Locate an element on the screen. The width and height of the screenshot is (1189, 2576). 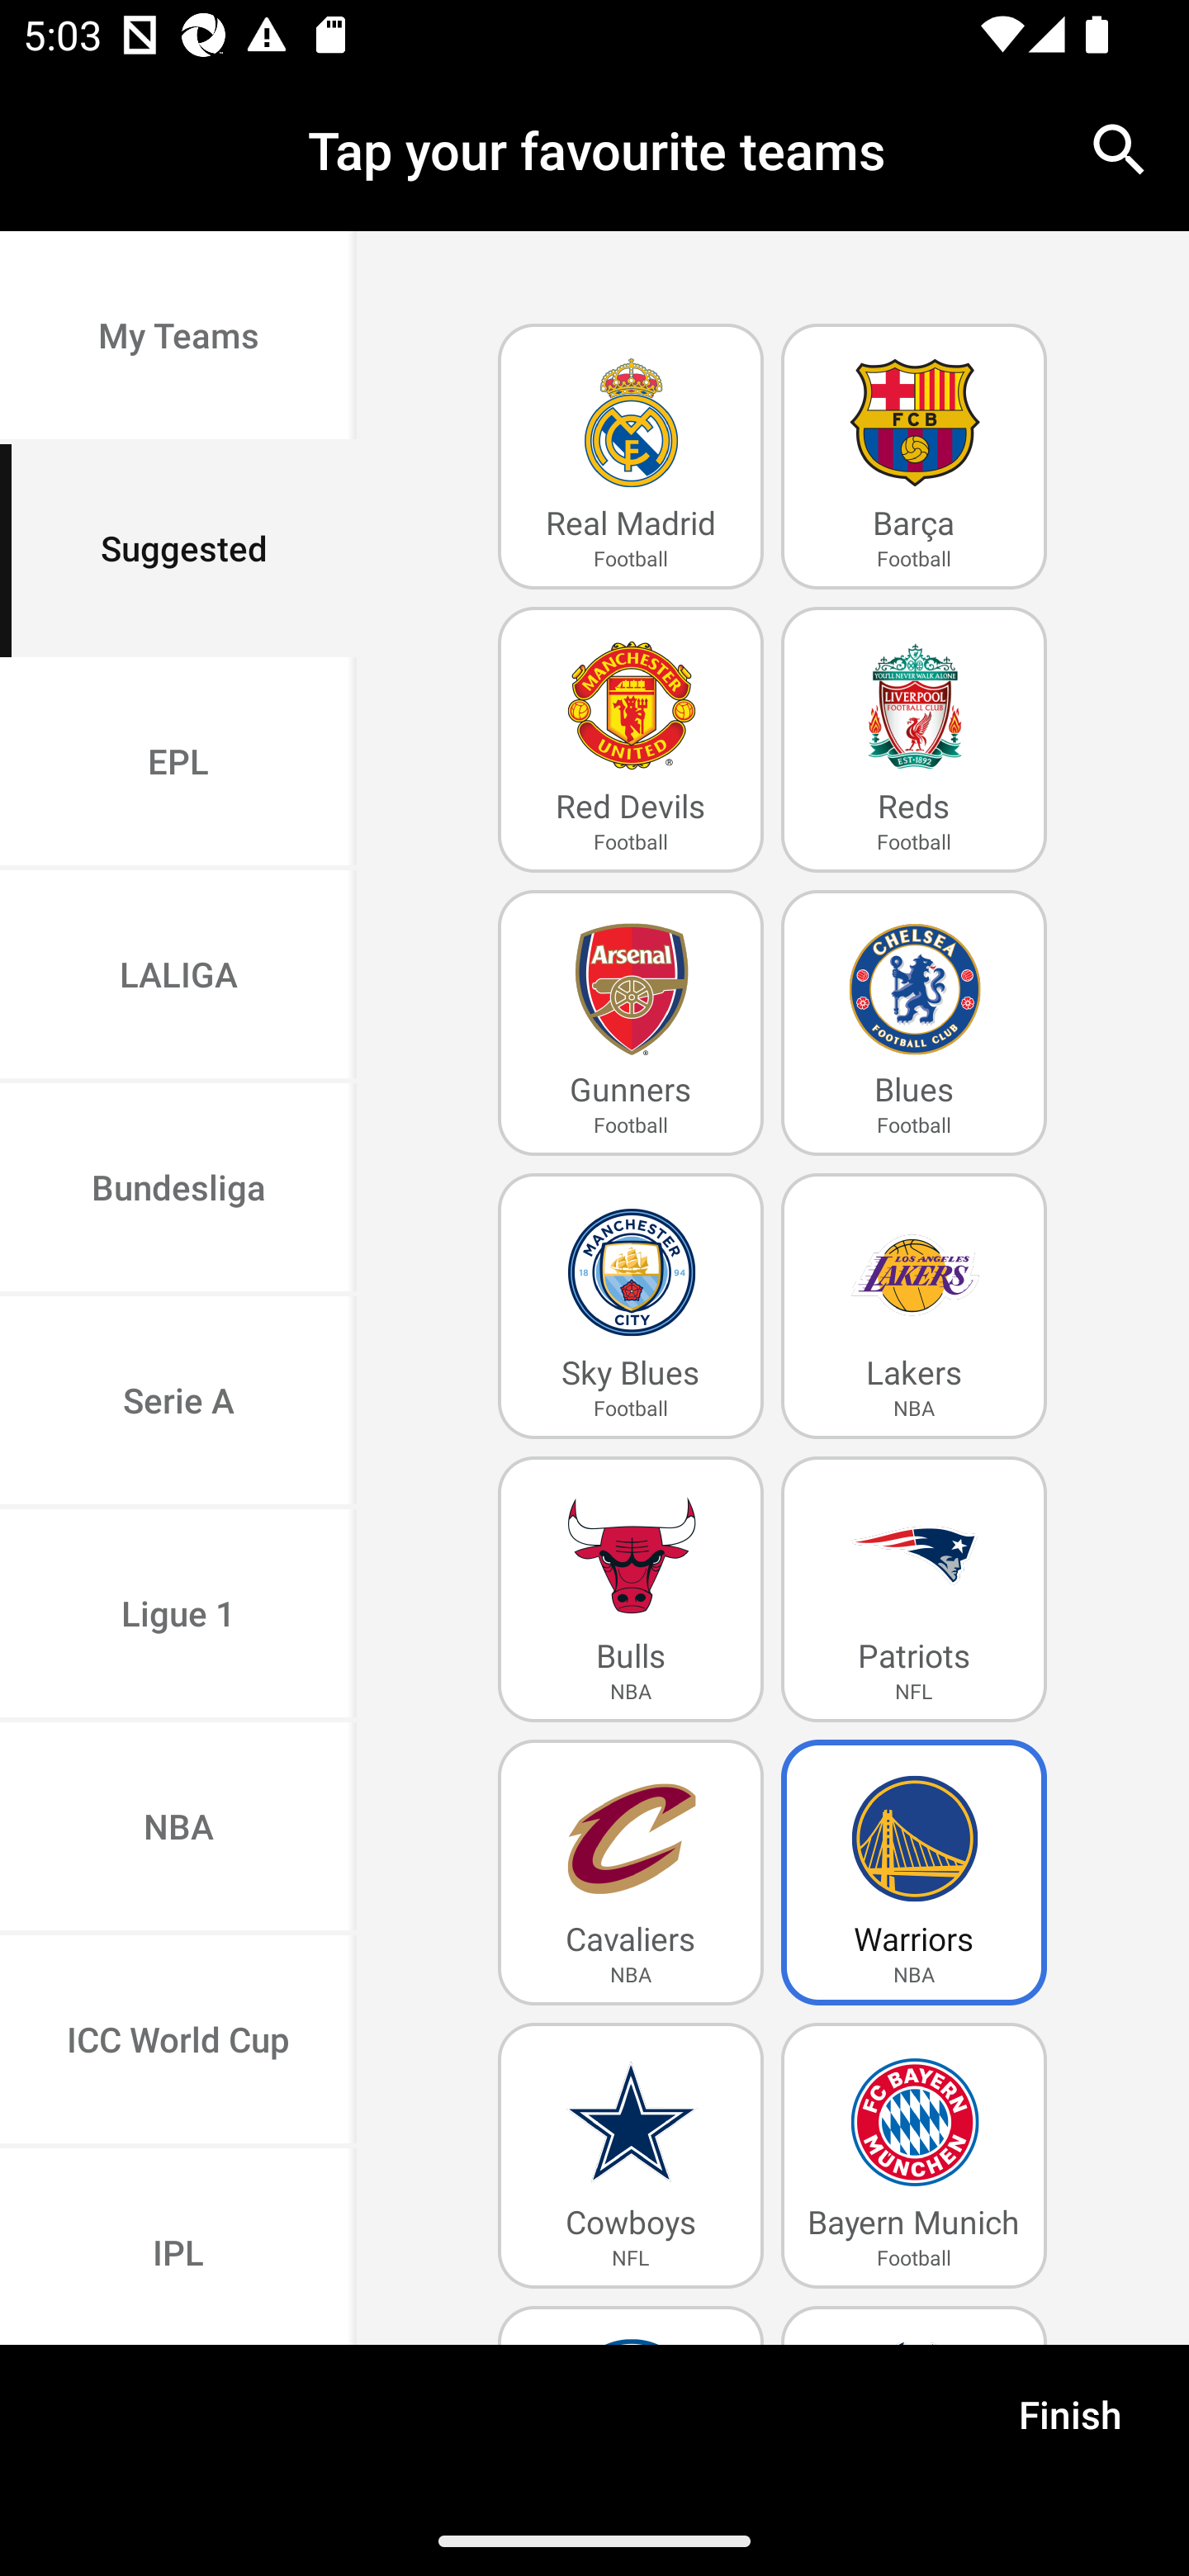
Bundesliga is located at coordinates (178, 1191).